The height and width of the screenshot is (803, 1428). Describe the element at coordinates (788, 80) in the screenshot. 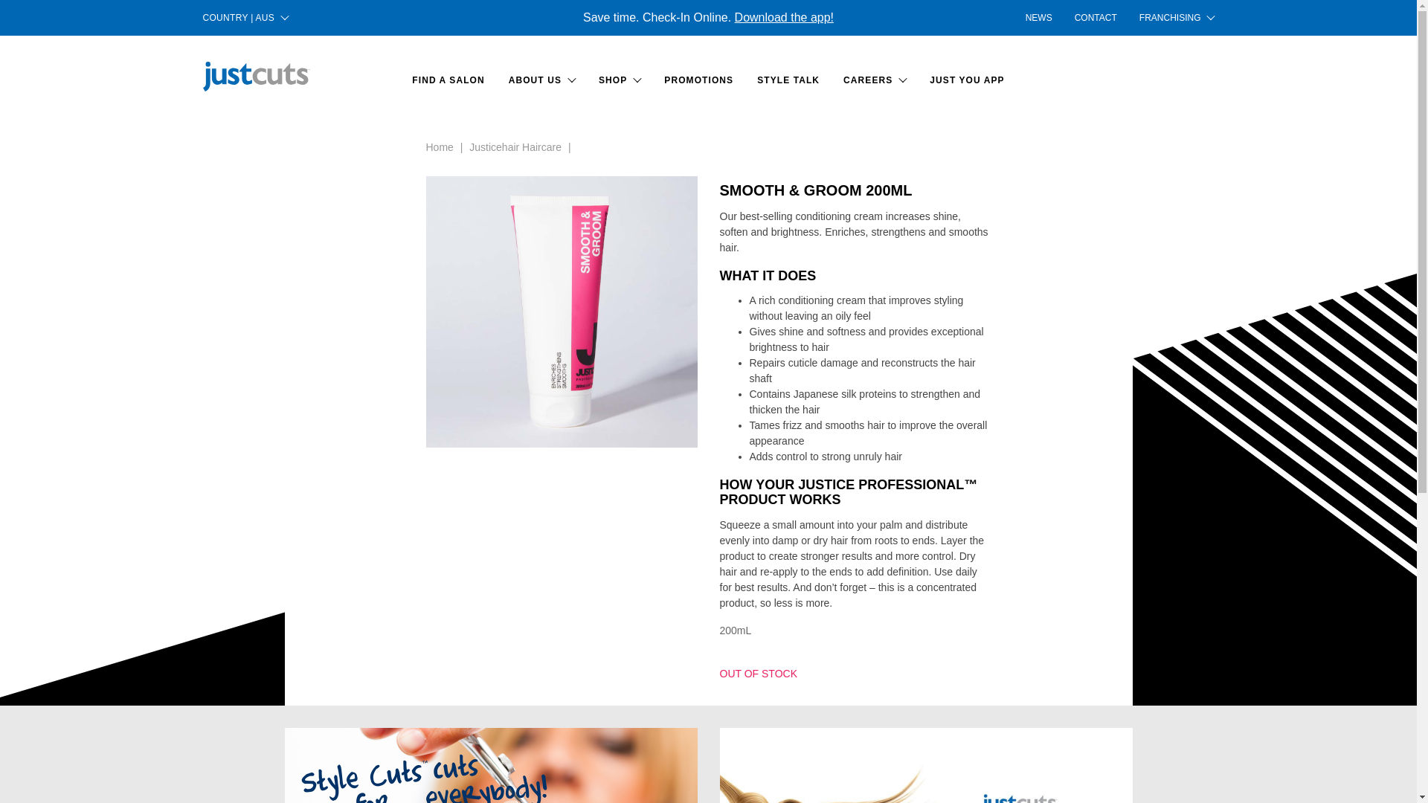

I see `STYLE TALK` at that location.